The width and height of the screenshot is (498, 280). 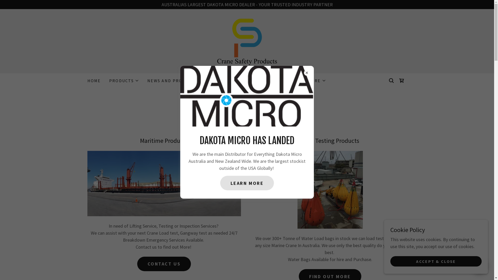 I want to click on PRODUCTS, so click(x=124, y=81).